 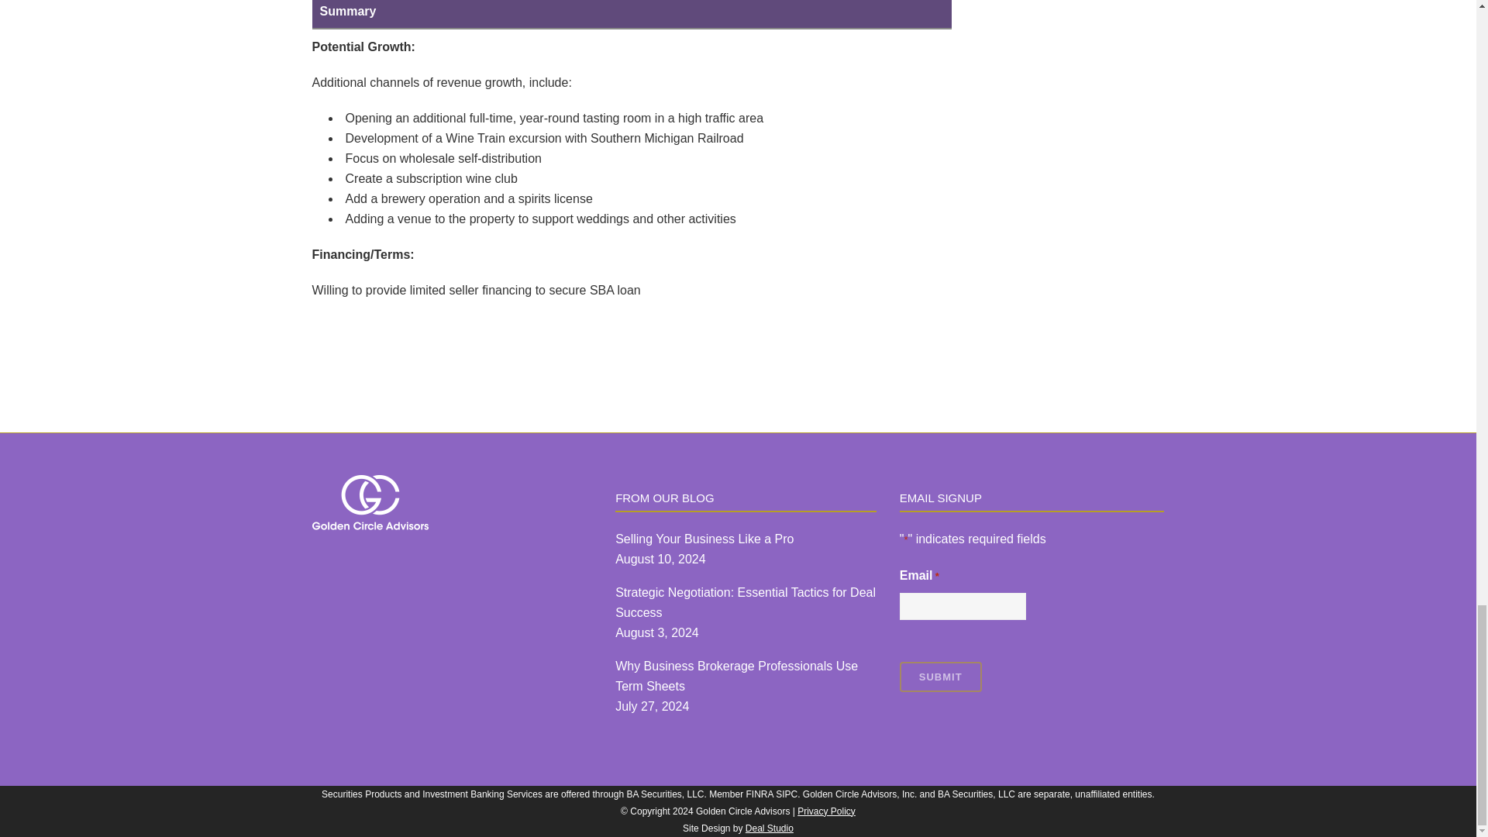 What do you see at coordinates (746, 539) in the screenshot?
I see `Selling Your Business Like a Pro` at bounding box center [746, 539].